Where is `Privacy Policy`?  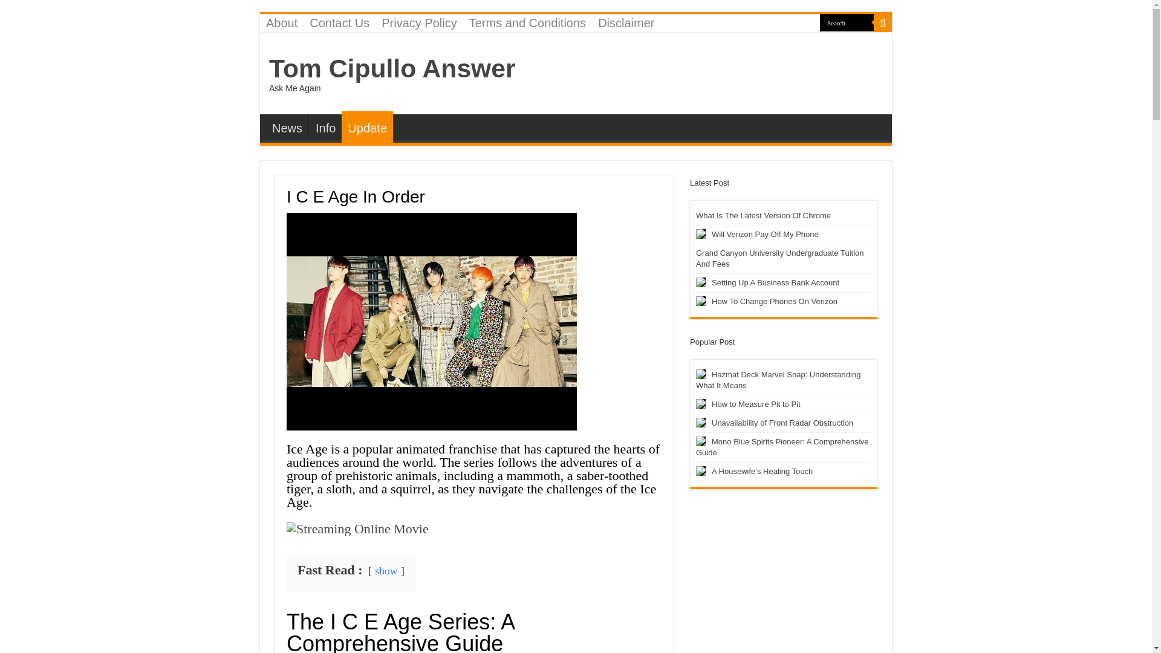 Privacy Policy is located at coordinates (418, 22).